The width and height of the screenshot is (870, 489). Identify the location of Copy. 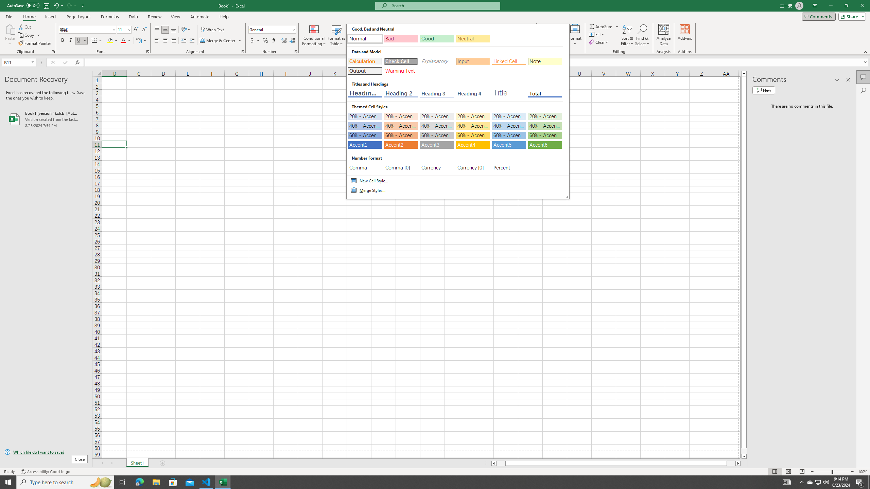
(81, 41).